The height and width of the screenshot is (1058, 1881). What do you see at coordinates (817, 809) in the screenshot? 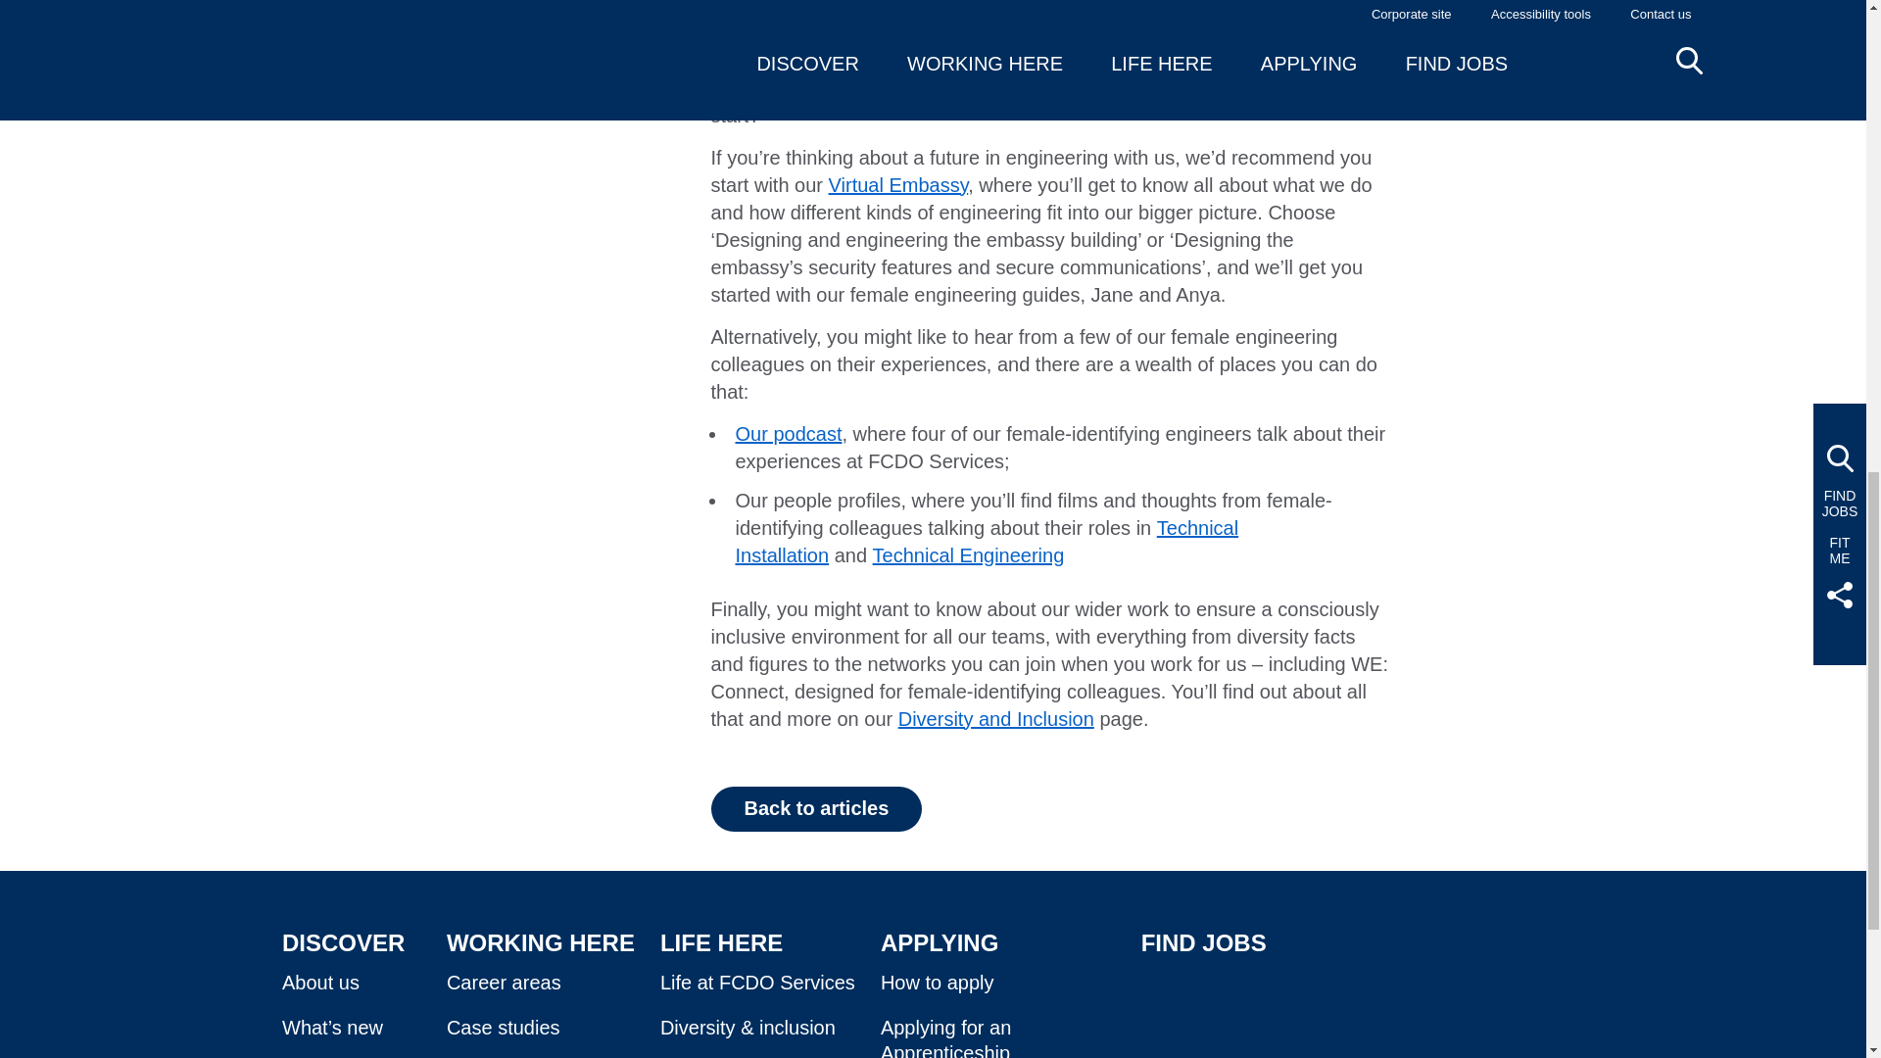
I see `Back to articles` at bounding box center [817, 809].